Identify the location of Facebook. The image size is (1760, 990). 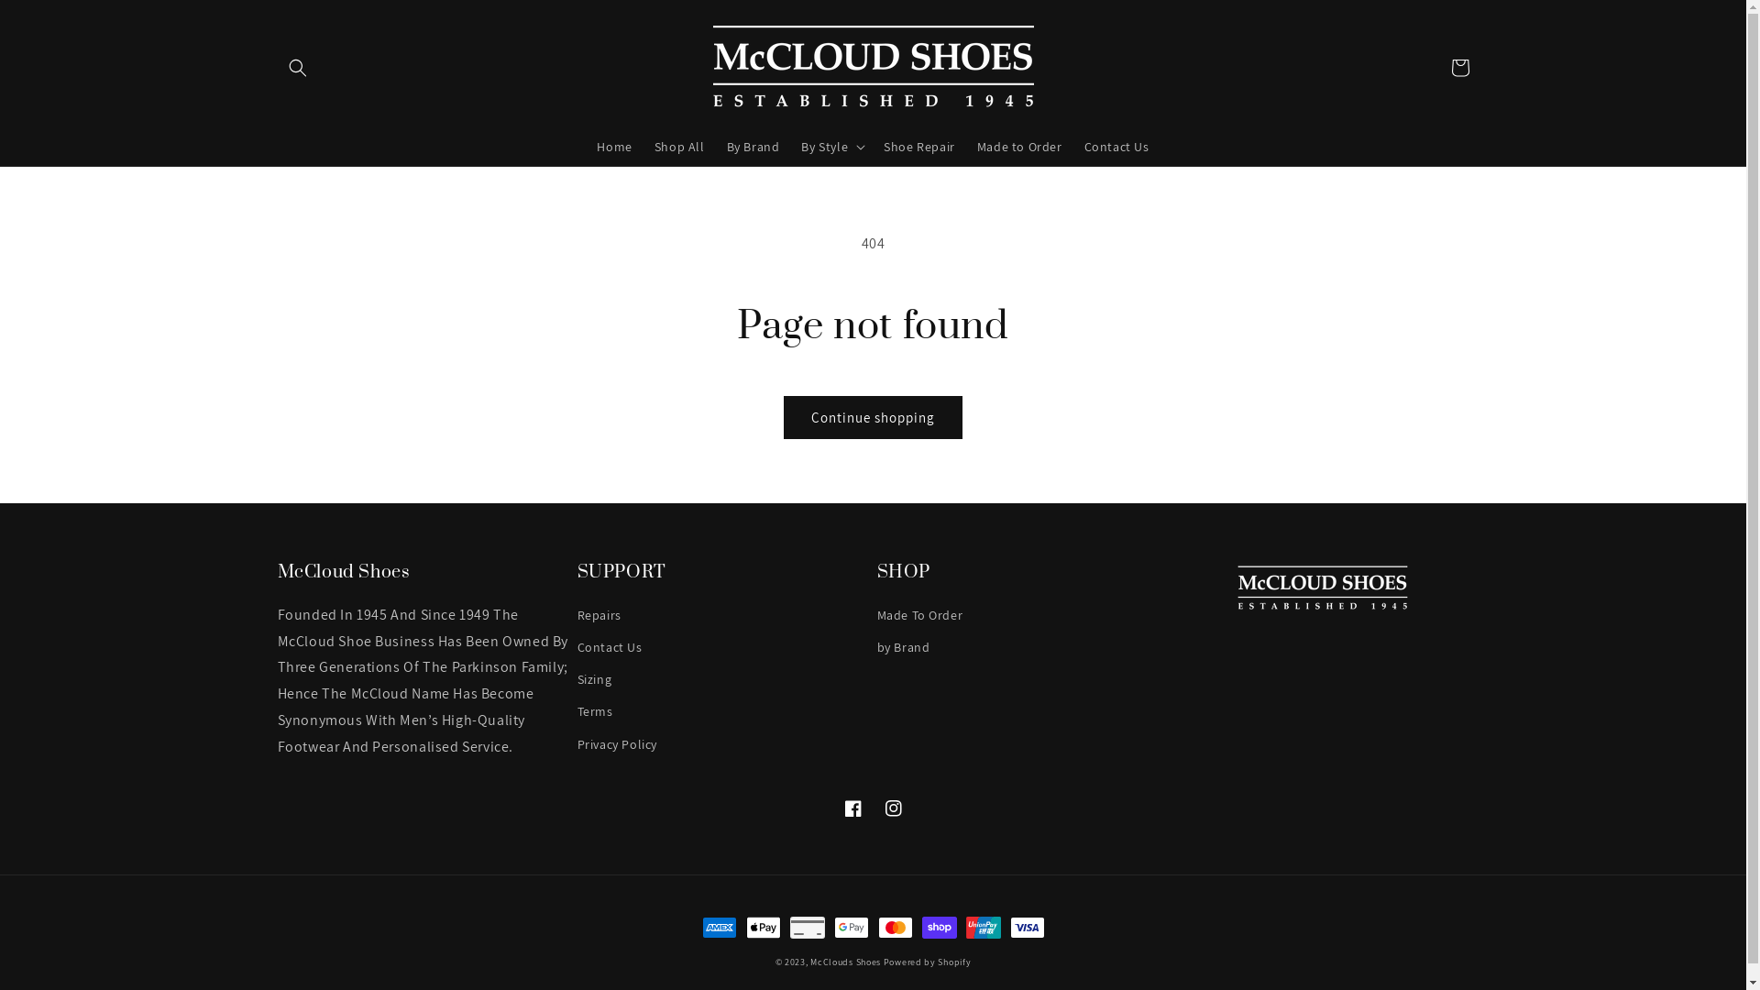
(852, 808).